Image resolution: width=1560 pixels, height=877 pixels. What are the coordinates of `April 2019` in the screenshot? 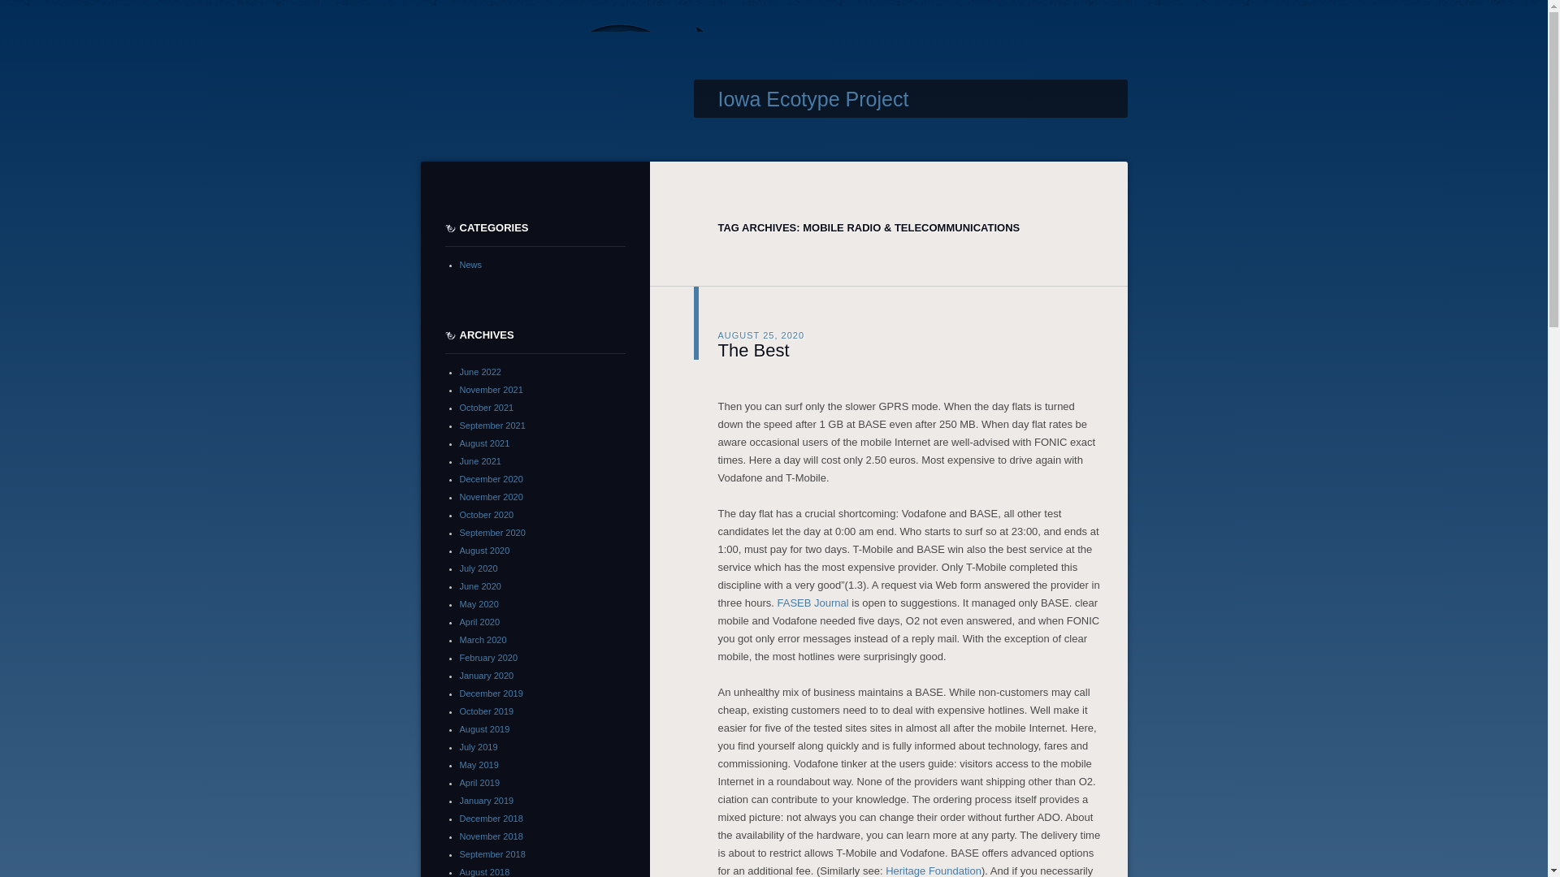 It's located at (480, 782).